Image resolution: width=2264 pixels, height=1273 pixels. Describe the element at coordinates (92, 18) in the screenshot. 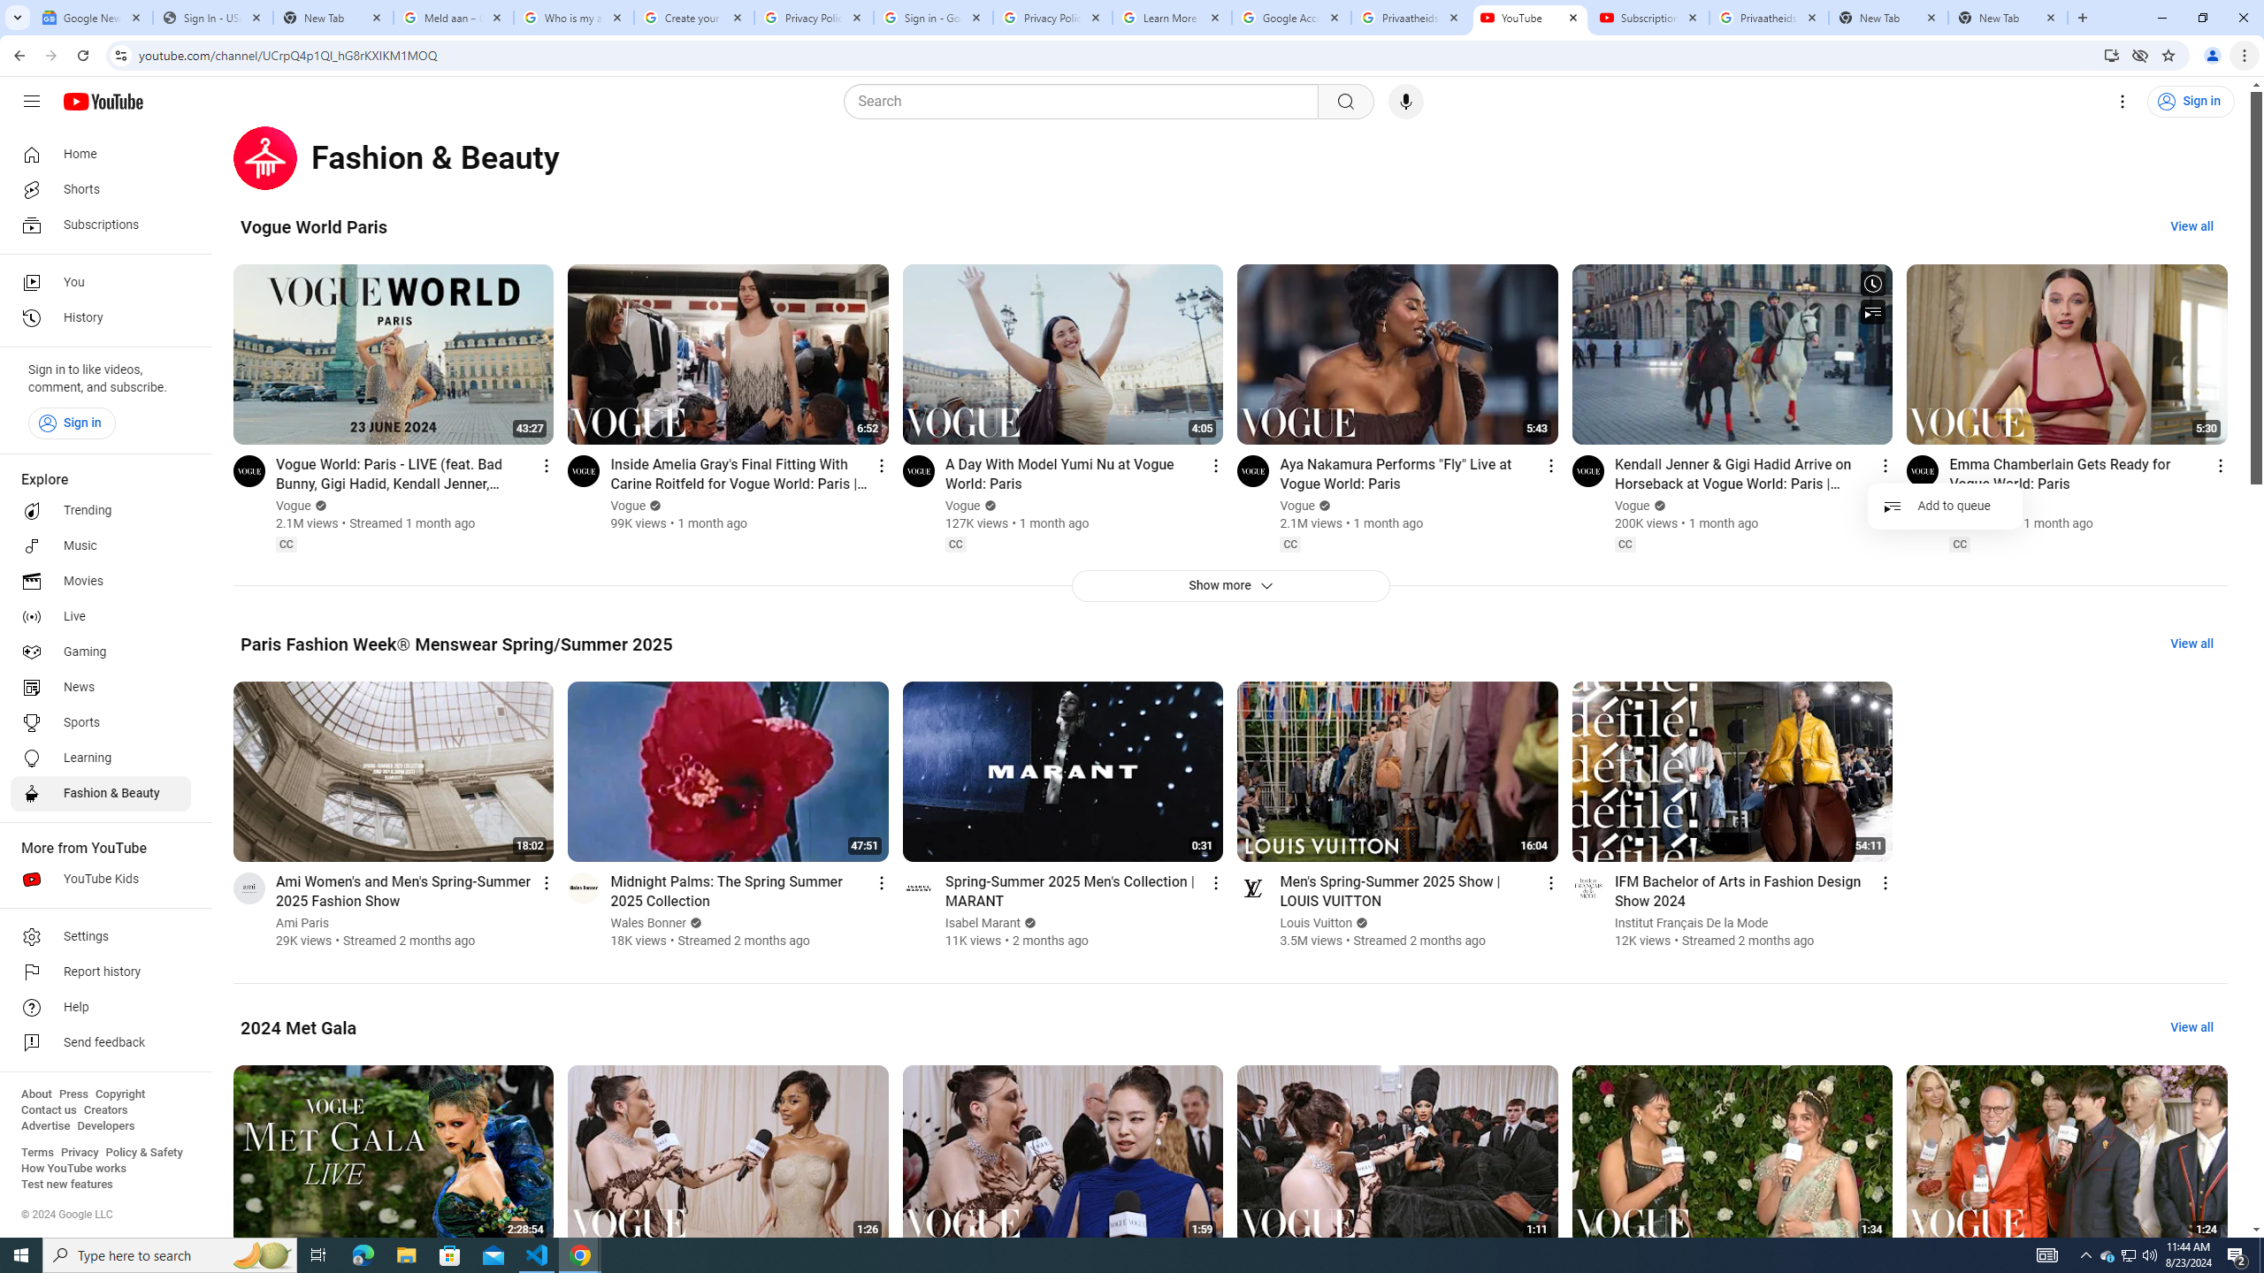

I see `Google News` at that location.